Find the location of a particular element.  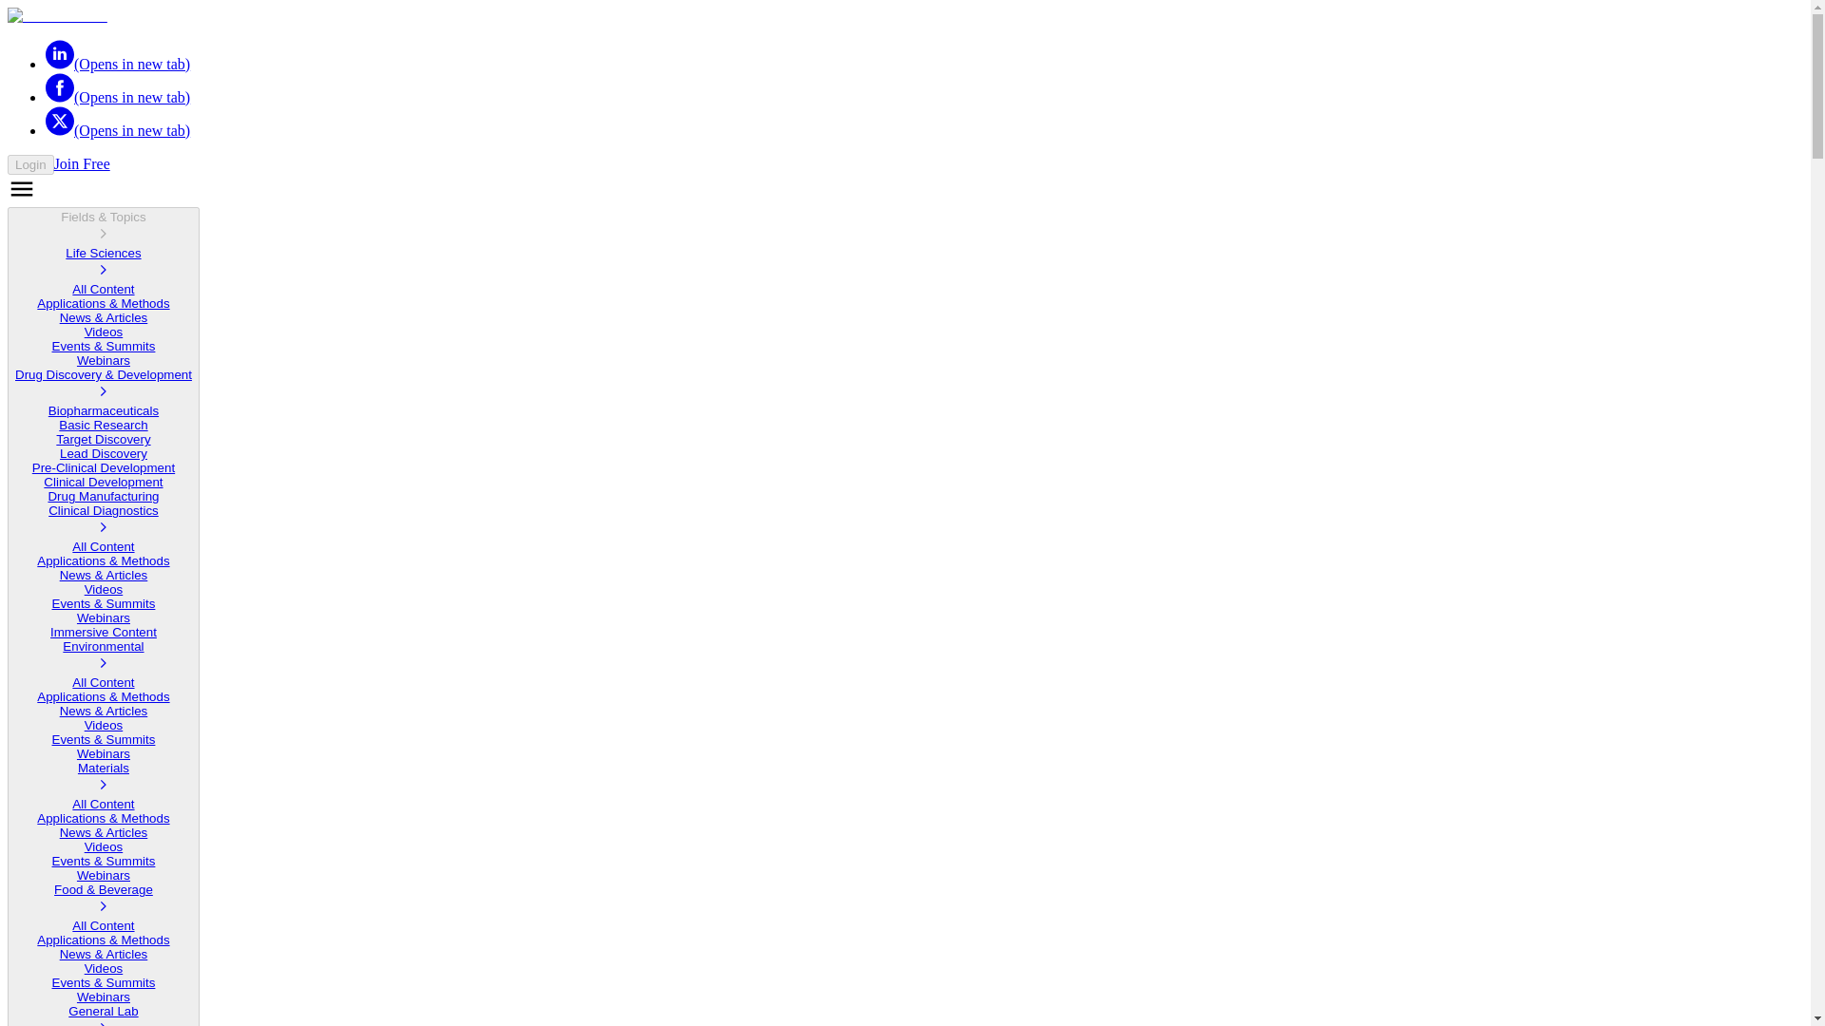

Videos is located at coordinates (104, 589).